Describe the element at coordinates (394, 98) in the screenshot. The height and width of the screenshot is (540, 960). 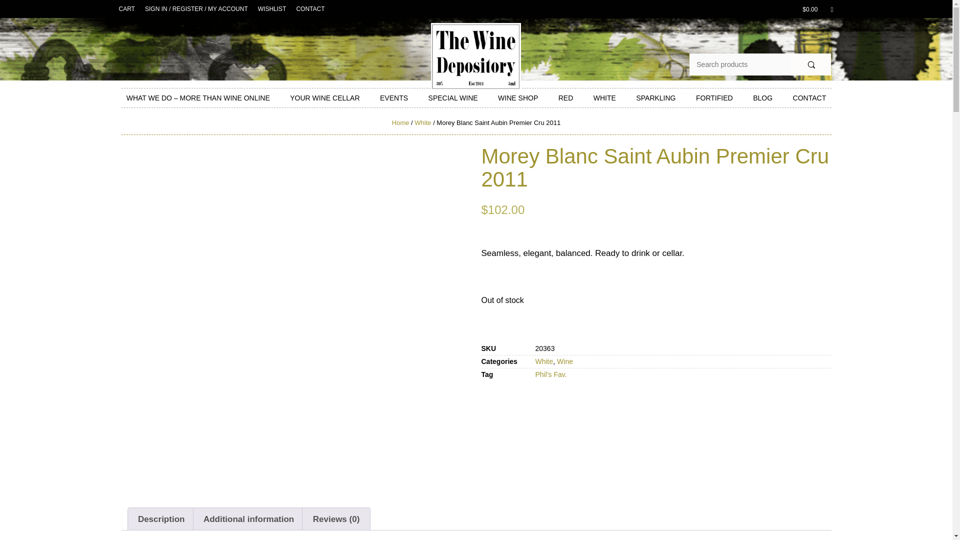
I see `EVENTS` at that location.